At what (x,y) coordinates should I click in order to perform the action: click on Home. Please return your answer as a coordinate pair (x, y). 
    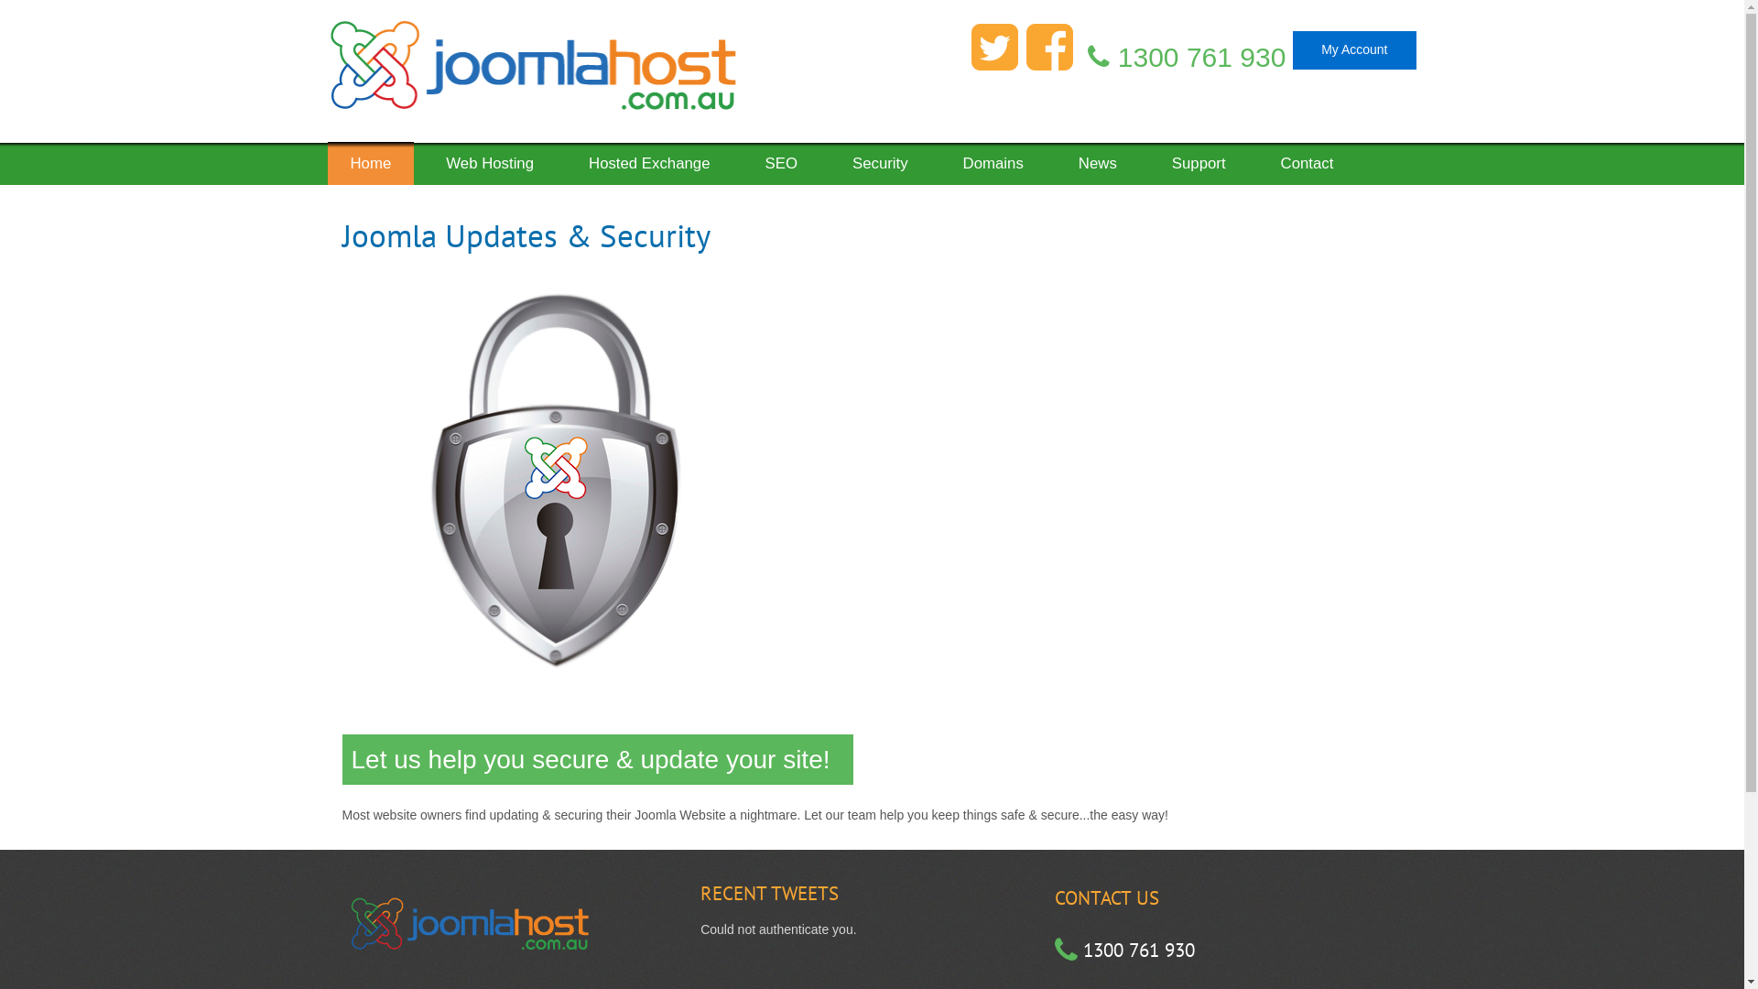
    Looking at the image, I should click on (372, 163).